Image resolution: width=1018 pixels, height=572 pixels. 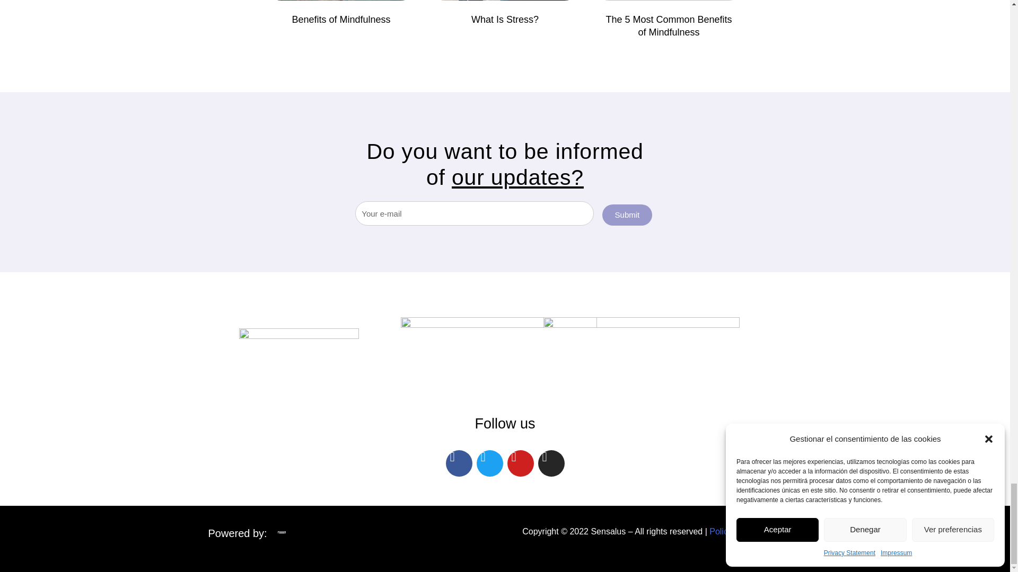 What do you see at coordinates (627, 215) in the screenshot?
I see `Submit` at bounding box center [627, 215].